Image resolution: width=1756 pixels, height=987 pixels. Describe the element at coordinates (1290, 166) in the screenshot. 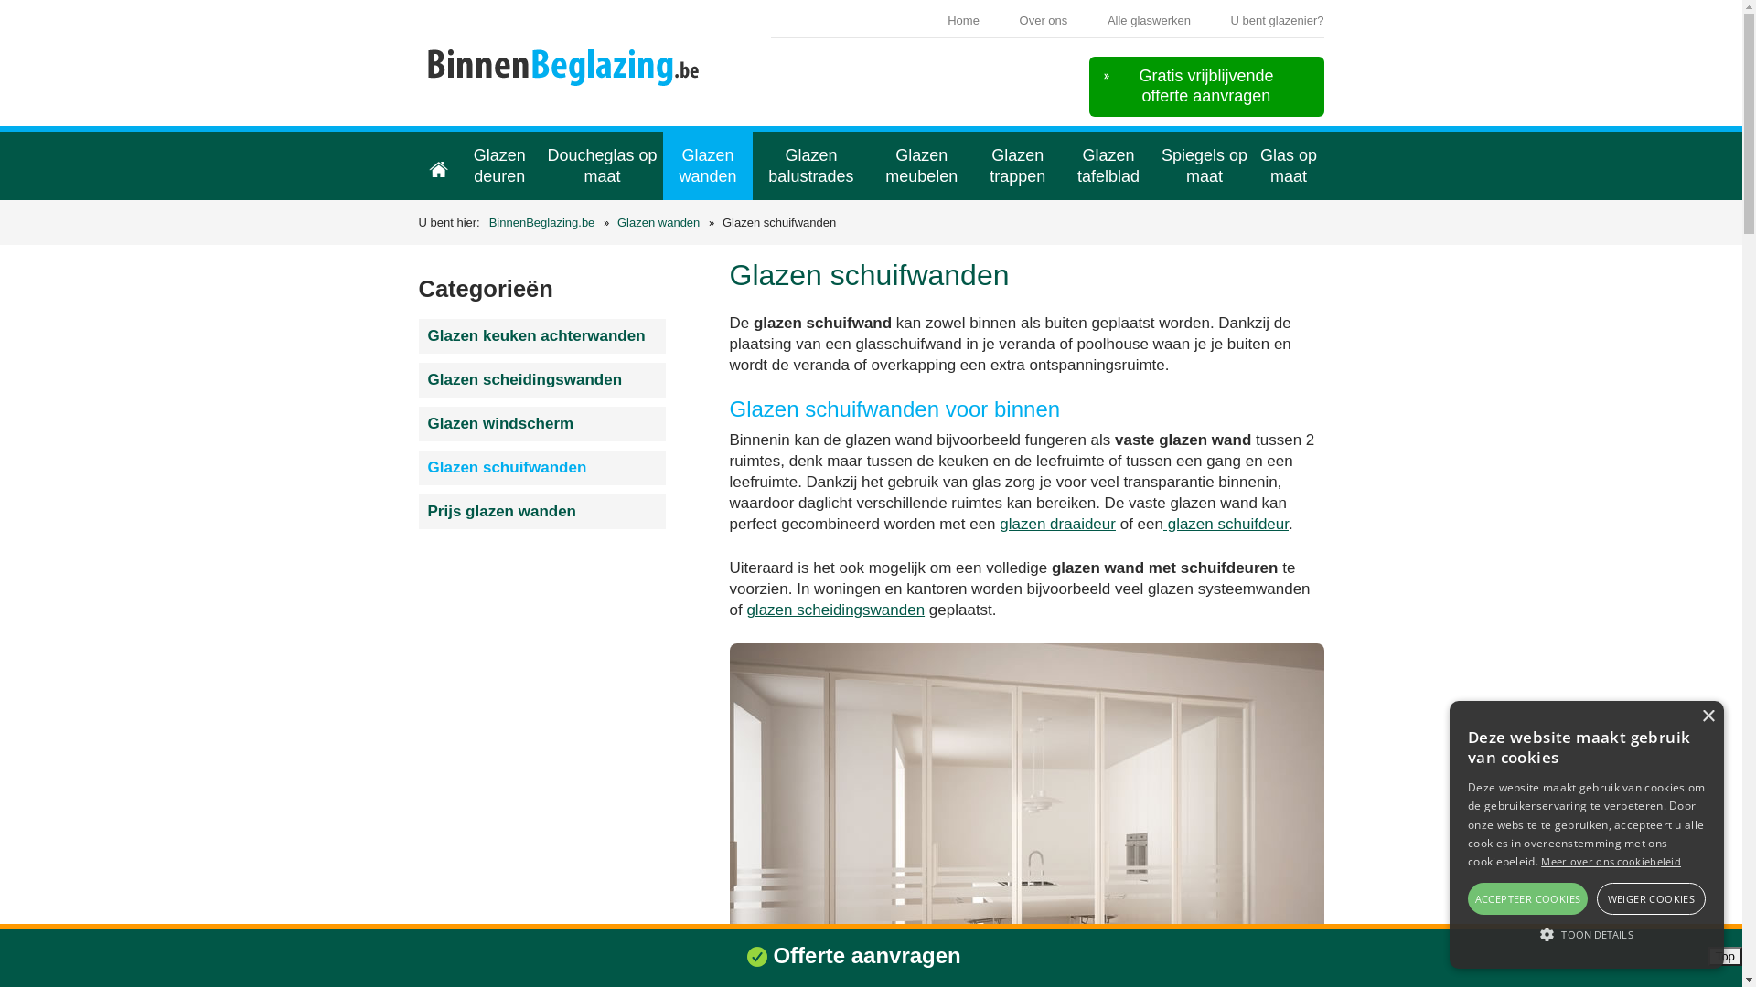

I see `Glas op maat` at that location.